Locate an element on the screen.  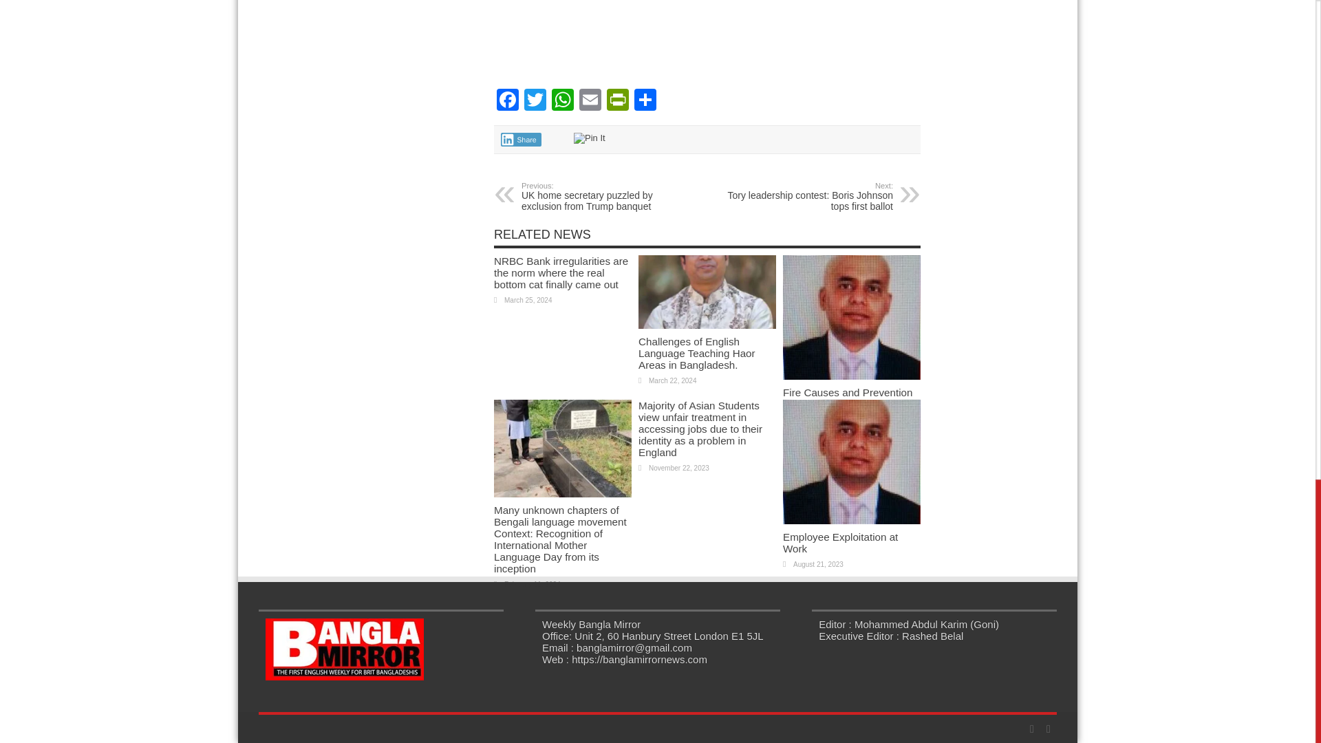
Facebook is located at coordinates (508, 101).